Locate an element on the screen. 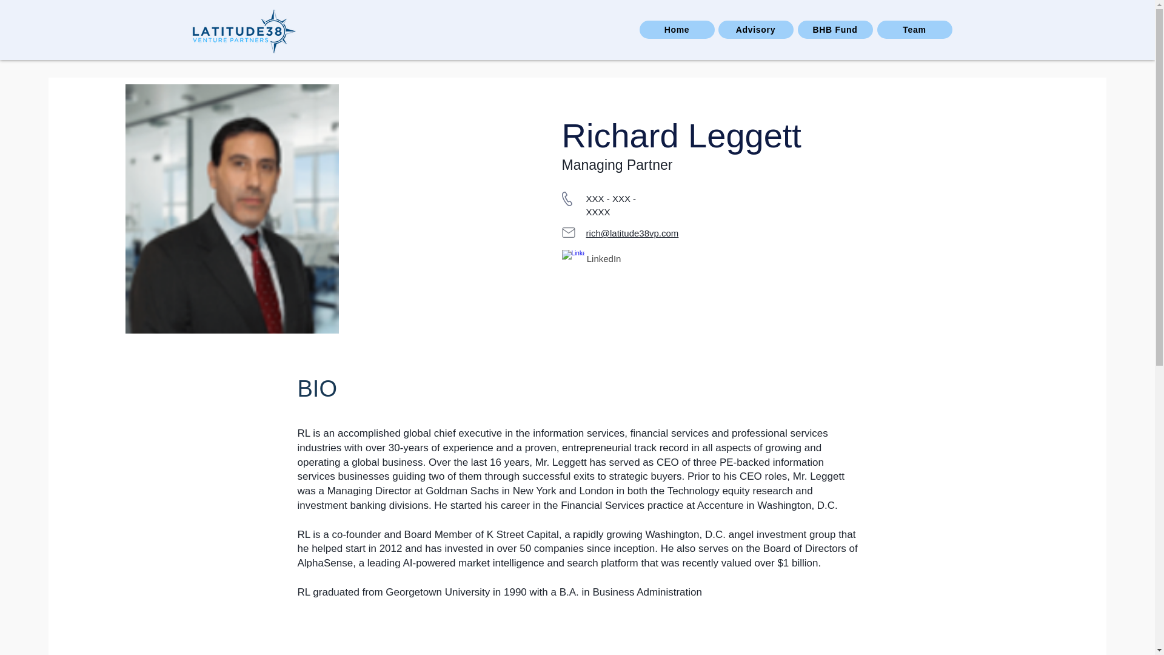 The height and width of the screenshot is (655, 1164). LinkedIn is located at coordinates (605, 258).